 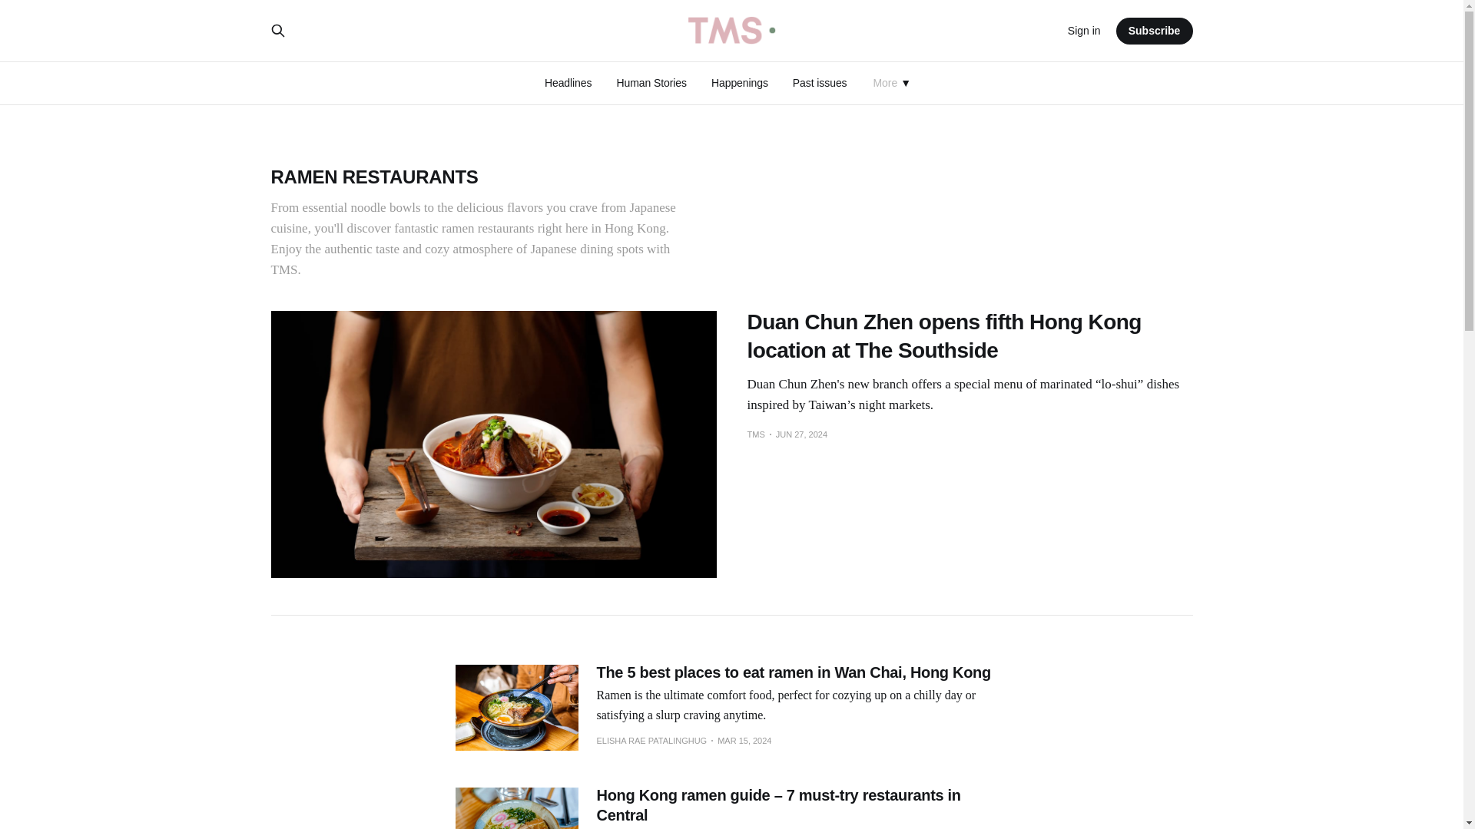 I want to click on Happenings, so click(x=739, y=83).